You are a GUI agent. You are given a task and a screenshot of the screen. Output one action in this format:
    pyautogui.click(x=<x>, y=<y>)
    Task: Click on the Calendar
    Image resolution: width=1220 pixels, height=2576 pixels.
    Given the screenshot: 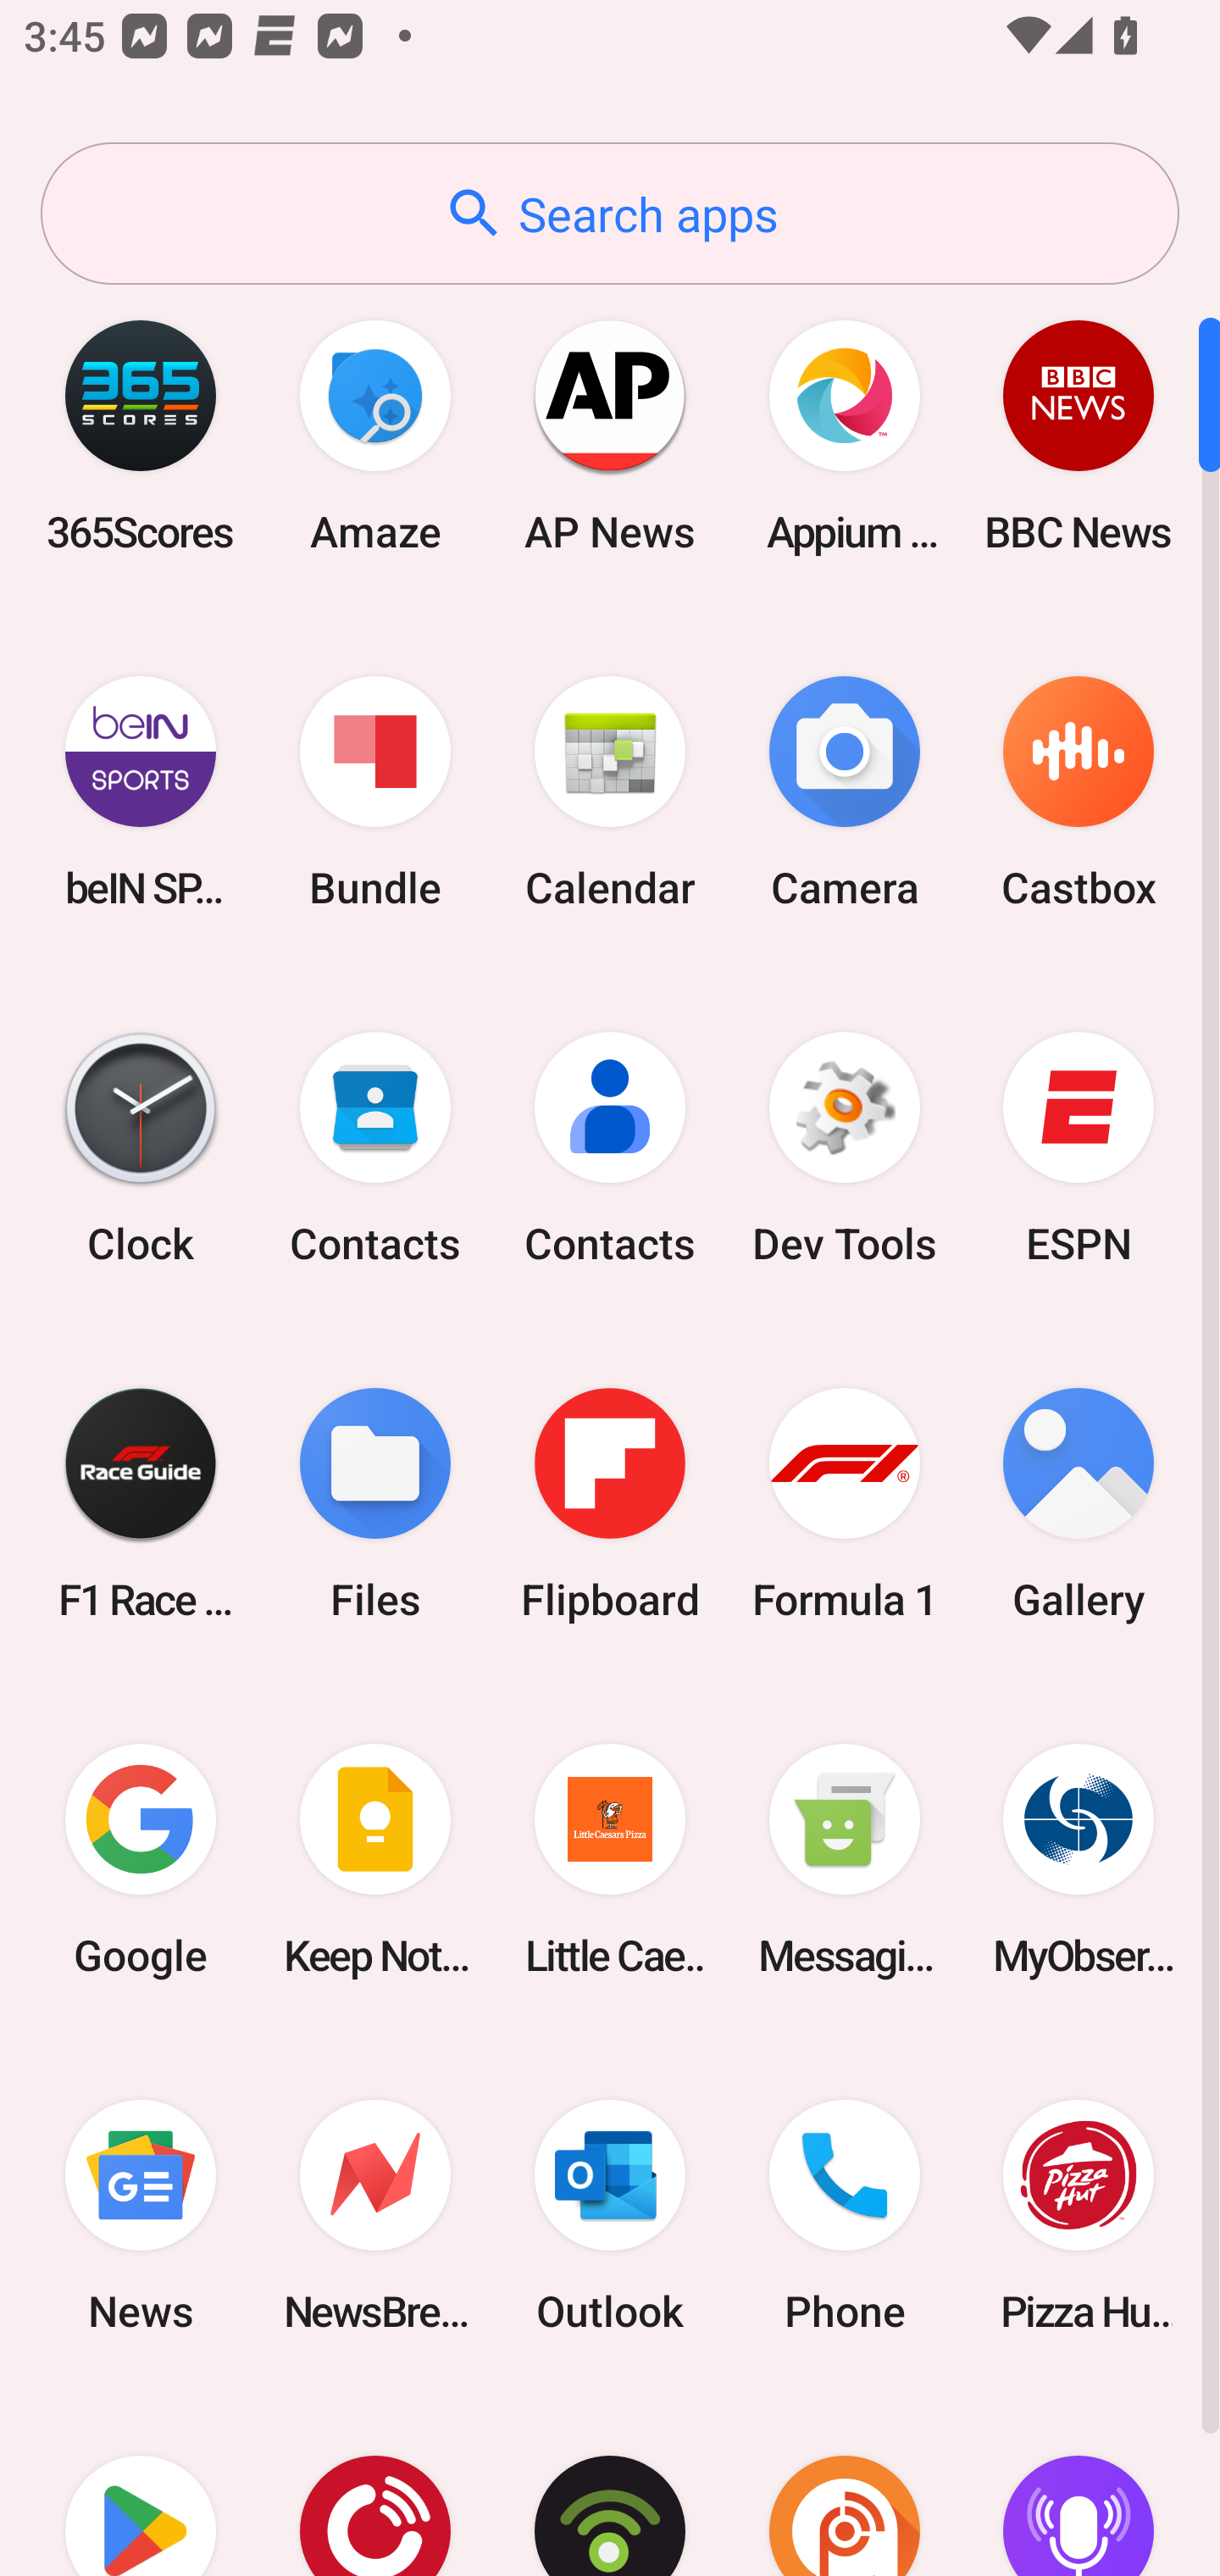 What is the action you would take?
    pyautogui.click(x=610, y=791)
    